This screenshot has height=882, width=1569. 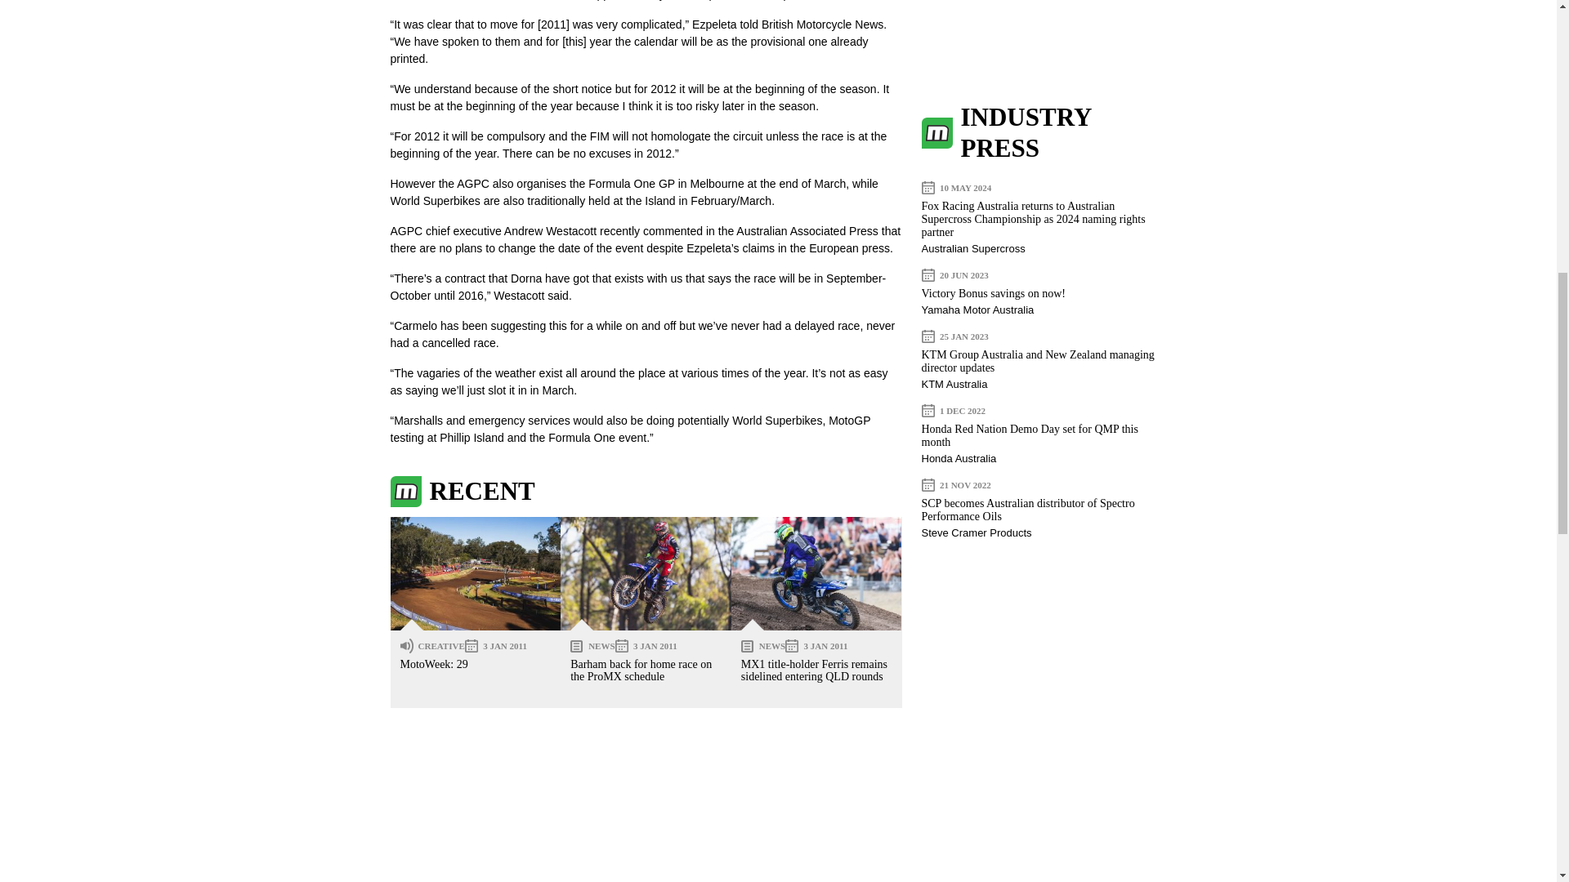 What do you see at coordinates (433, 663) in the screenshot?
I see `MotoWeek: 29` at bounding box center [433, 663].